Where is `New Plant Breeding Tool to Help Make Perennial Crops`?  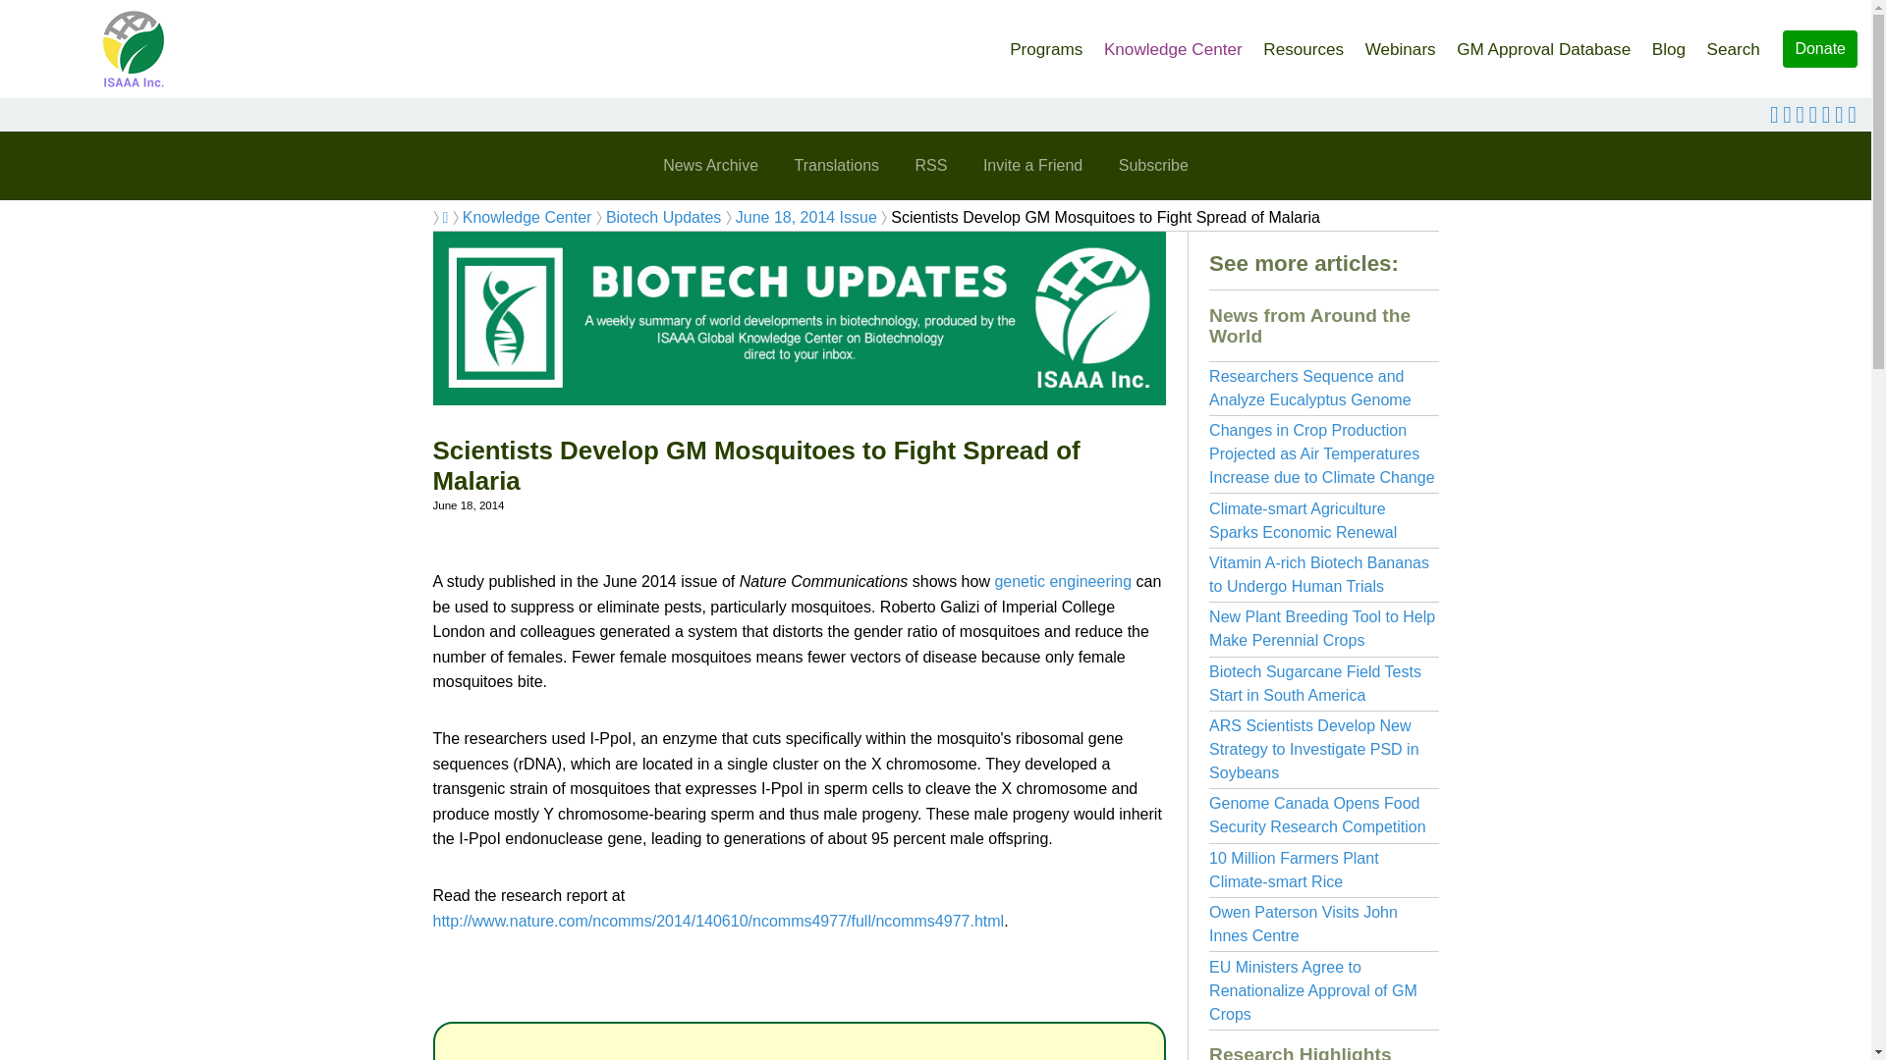 New Plant Breeding Tool to Help Make Perennial Crops is located at coordinates (1322, 628).